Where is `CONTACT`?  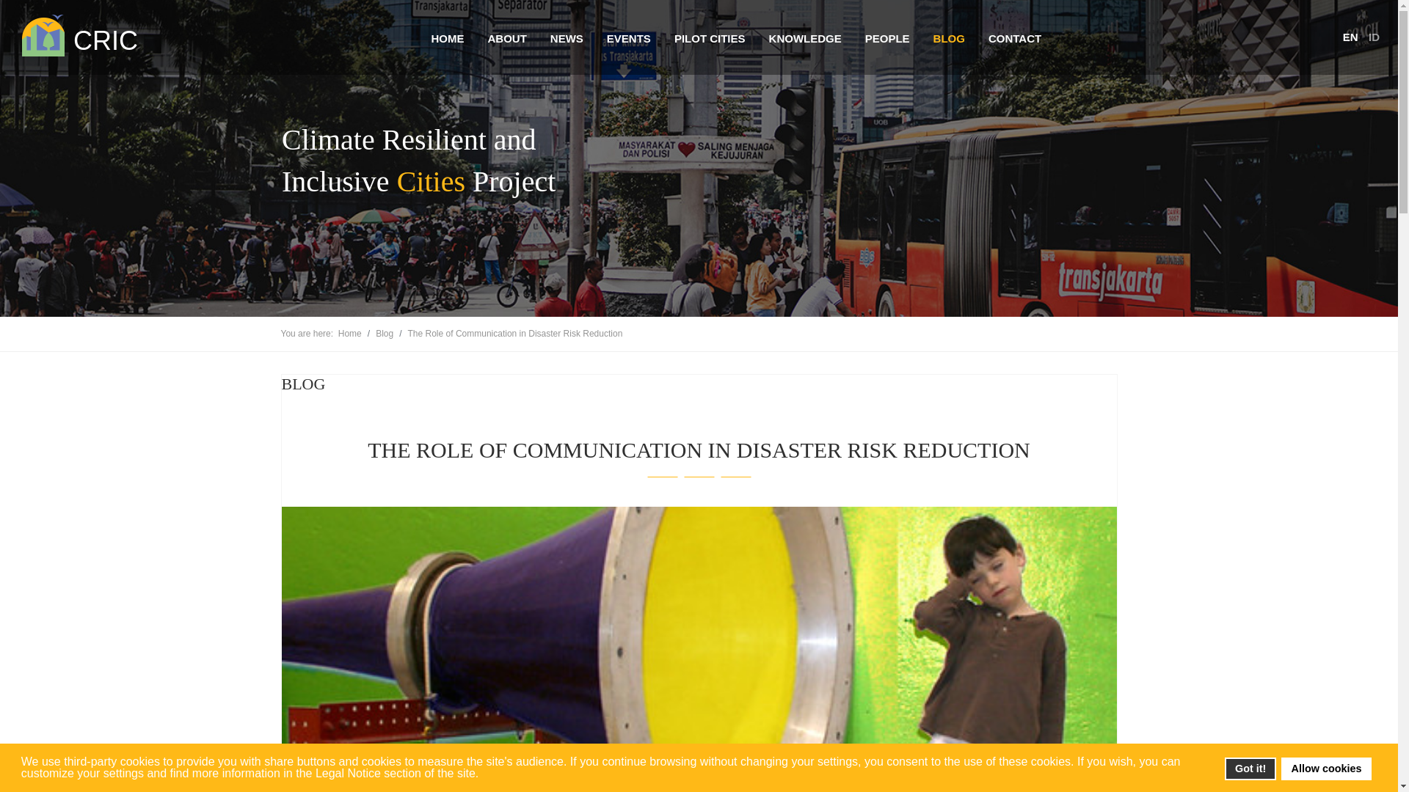
CONTACT is located at coordinates (1014, 38).